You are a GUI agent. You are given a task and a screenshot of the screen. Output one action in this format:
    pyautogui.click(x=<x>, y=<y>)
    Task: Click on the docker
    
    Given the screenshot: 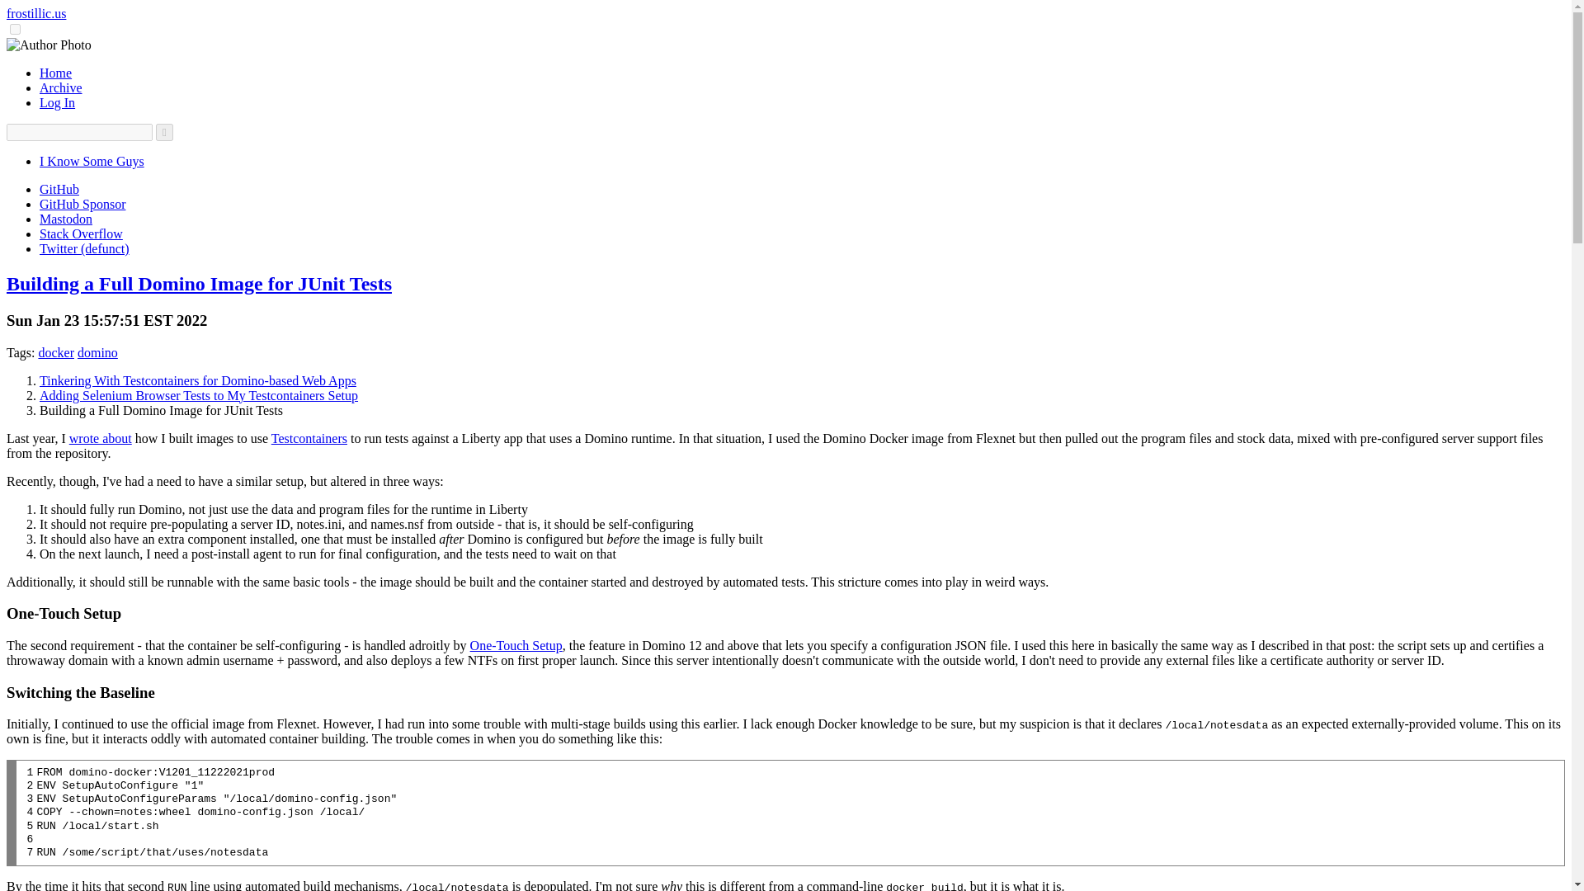 What is the action you would take?
    pyautogui.click(x=56, y=353)
    